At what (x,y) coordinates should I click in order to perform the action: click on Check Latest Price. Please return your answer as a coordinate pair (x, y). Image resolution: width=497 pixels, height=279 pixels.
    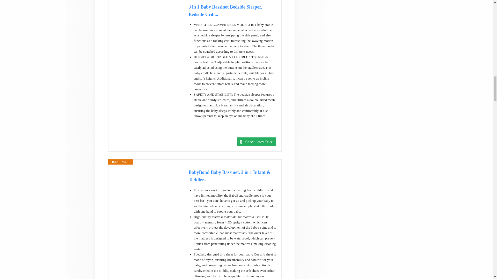
    Looking at the image, I should click on (257, 142).